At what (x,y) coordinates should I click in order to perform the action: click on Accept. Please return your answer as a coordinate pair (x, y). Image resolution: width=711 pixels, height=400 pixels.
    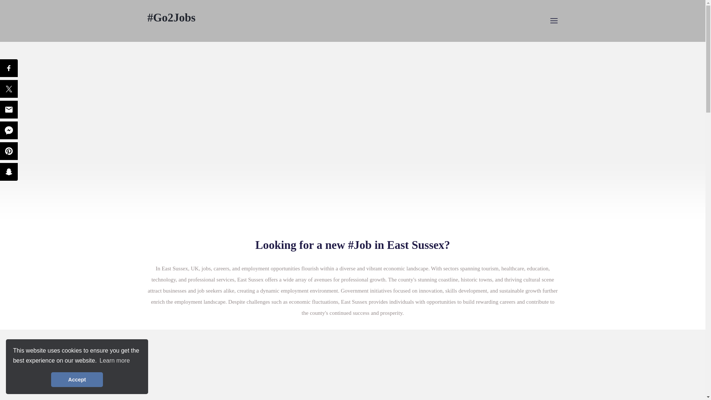
    Looking at the image, I should click on (77, 380).